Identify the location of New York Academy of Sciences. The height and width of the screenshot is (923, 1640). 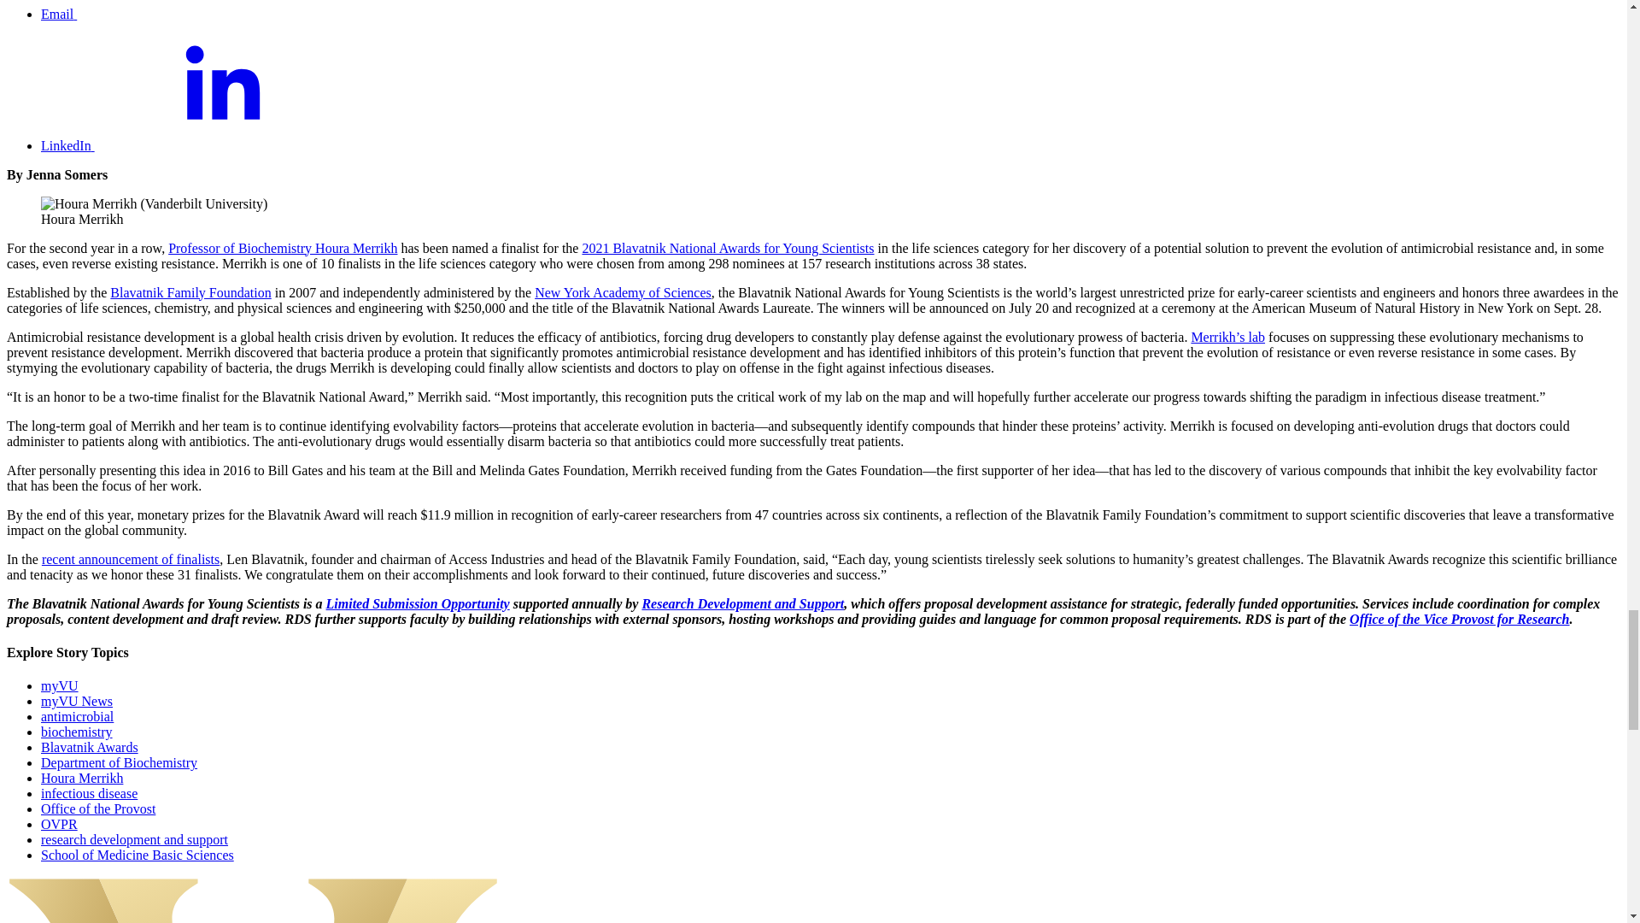
(623, 292).